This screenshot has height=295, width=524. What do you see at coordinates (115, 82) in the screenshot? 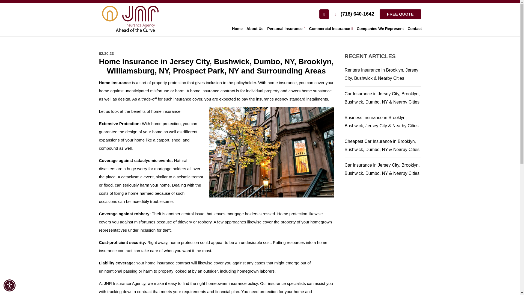
I see `Home insurance` at bounding box center [115, 82].